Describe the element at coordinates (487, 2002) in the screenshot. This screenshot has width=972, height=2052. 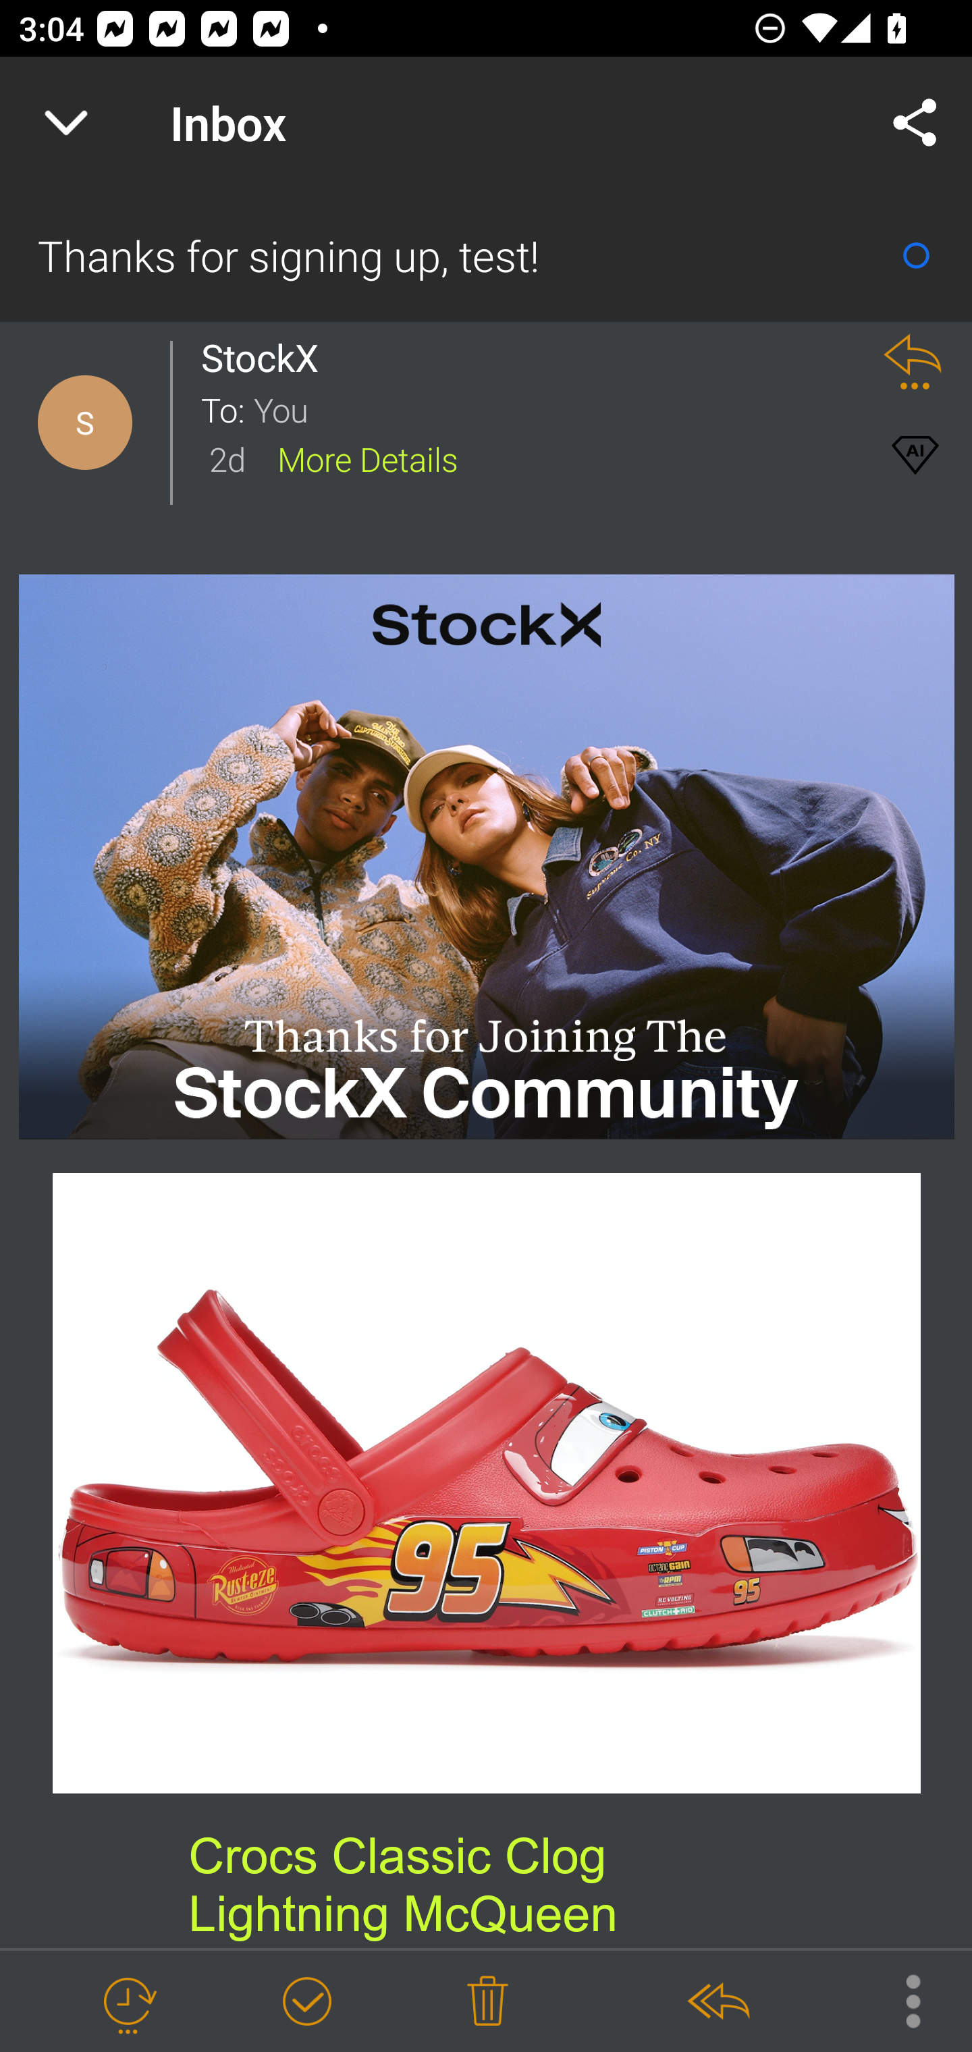
I see `Delete` at that location.